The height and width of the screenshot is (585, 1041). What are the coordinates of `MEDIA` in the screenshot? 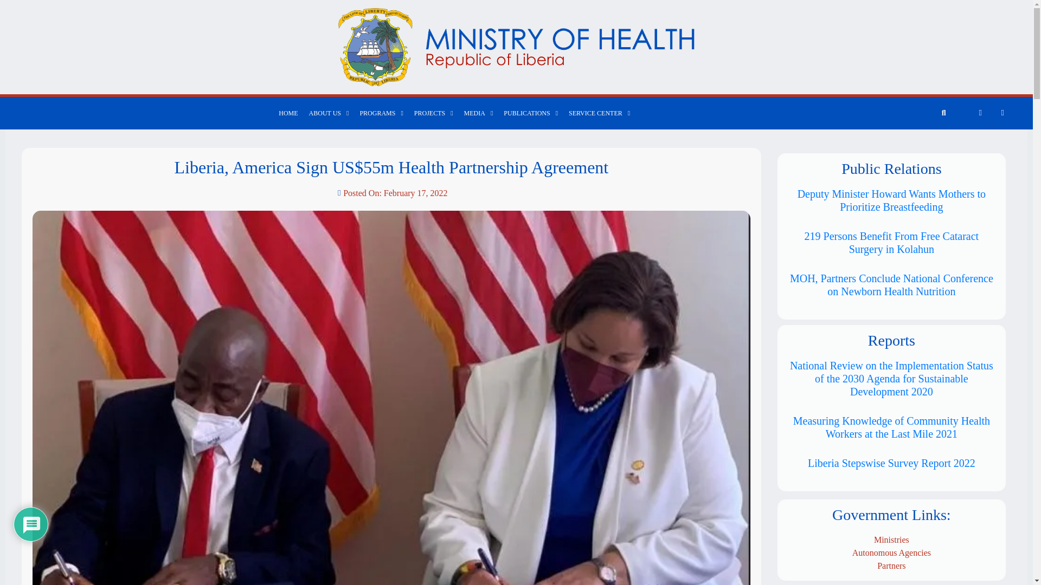 It's located at (478, 113).